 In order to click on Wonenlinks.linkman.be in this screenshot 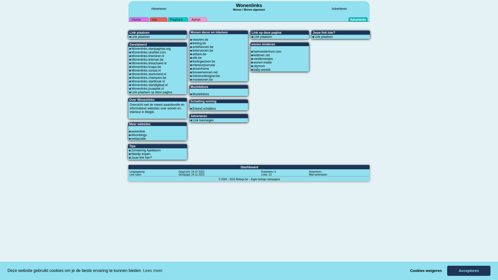, I will do `click(147, 60)`.